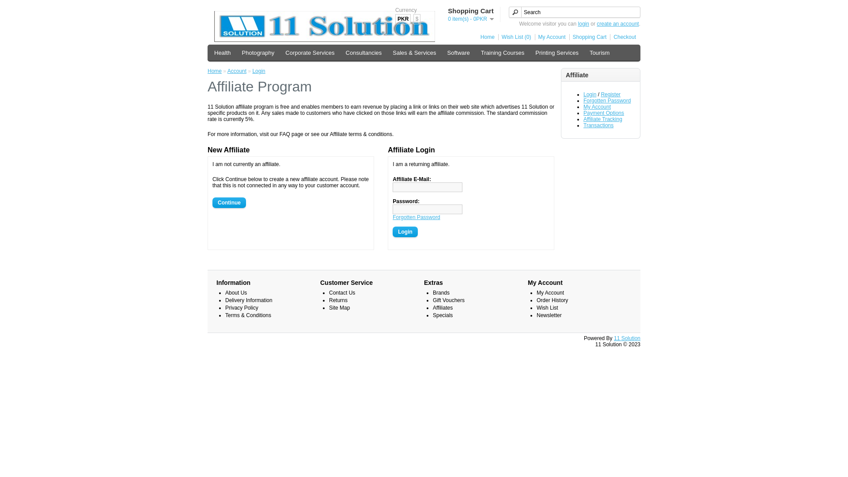 The width and height of the screenshot is (848, 477). I want to click on My Account, so click(597, 107).